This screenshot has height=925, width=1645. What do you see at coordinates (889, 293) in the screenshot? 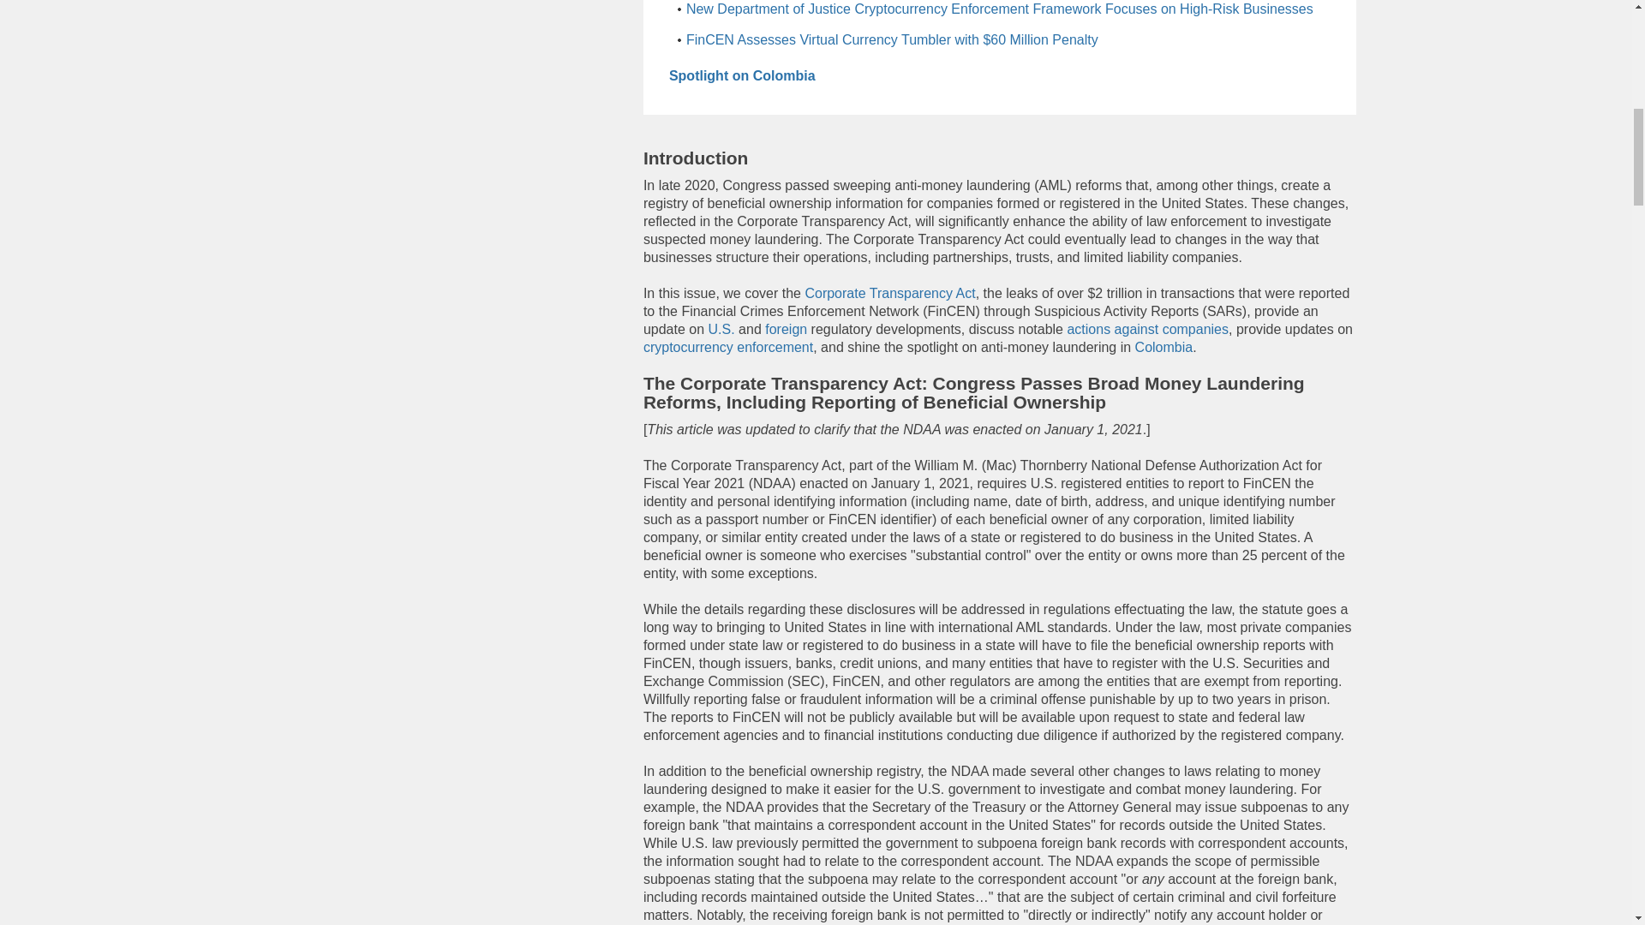
I see `Corporate Transparency Act` at bounding box center [889, 293].